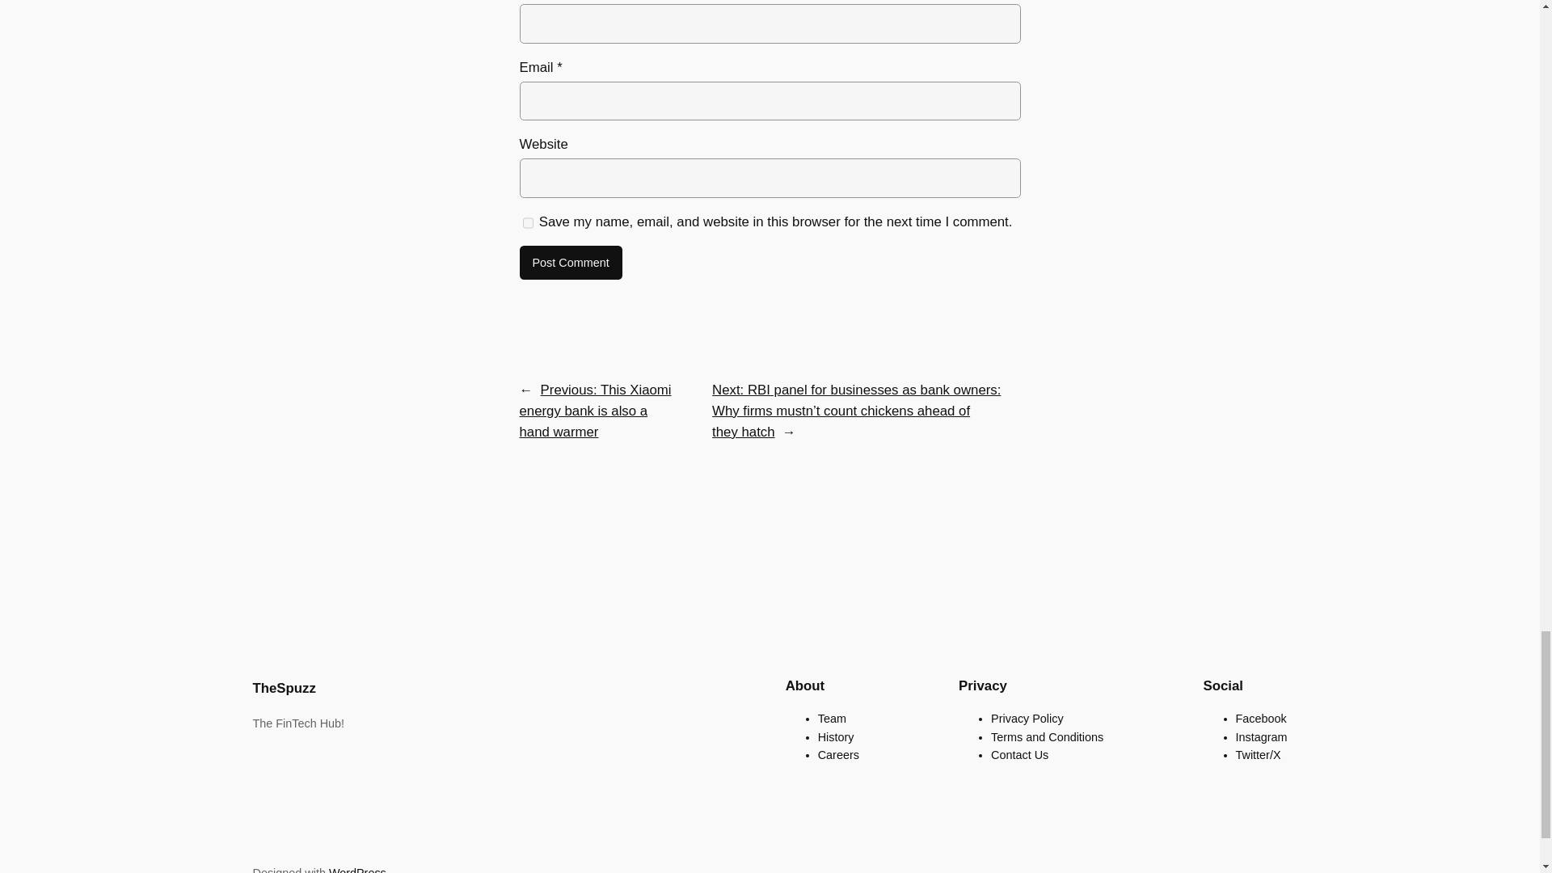 The height and width of the screenshot is (873, 1552). What do you see at coordinates (594, 411) in the screenshot?
I see `Previous: This Xiaomi energy bank is also a hand warmer` at bounding box center [594, 411].